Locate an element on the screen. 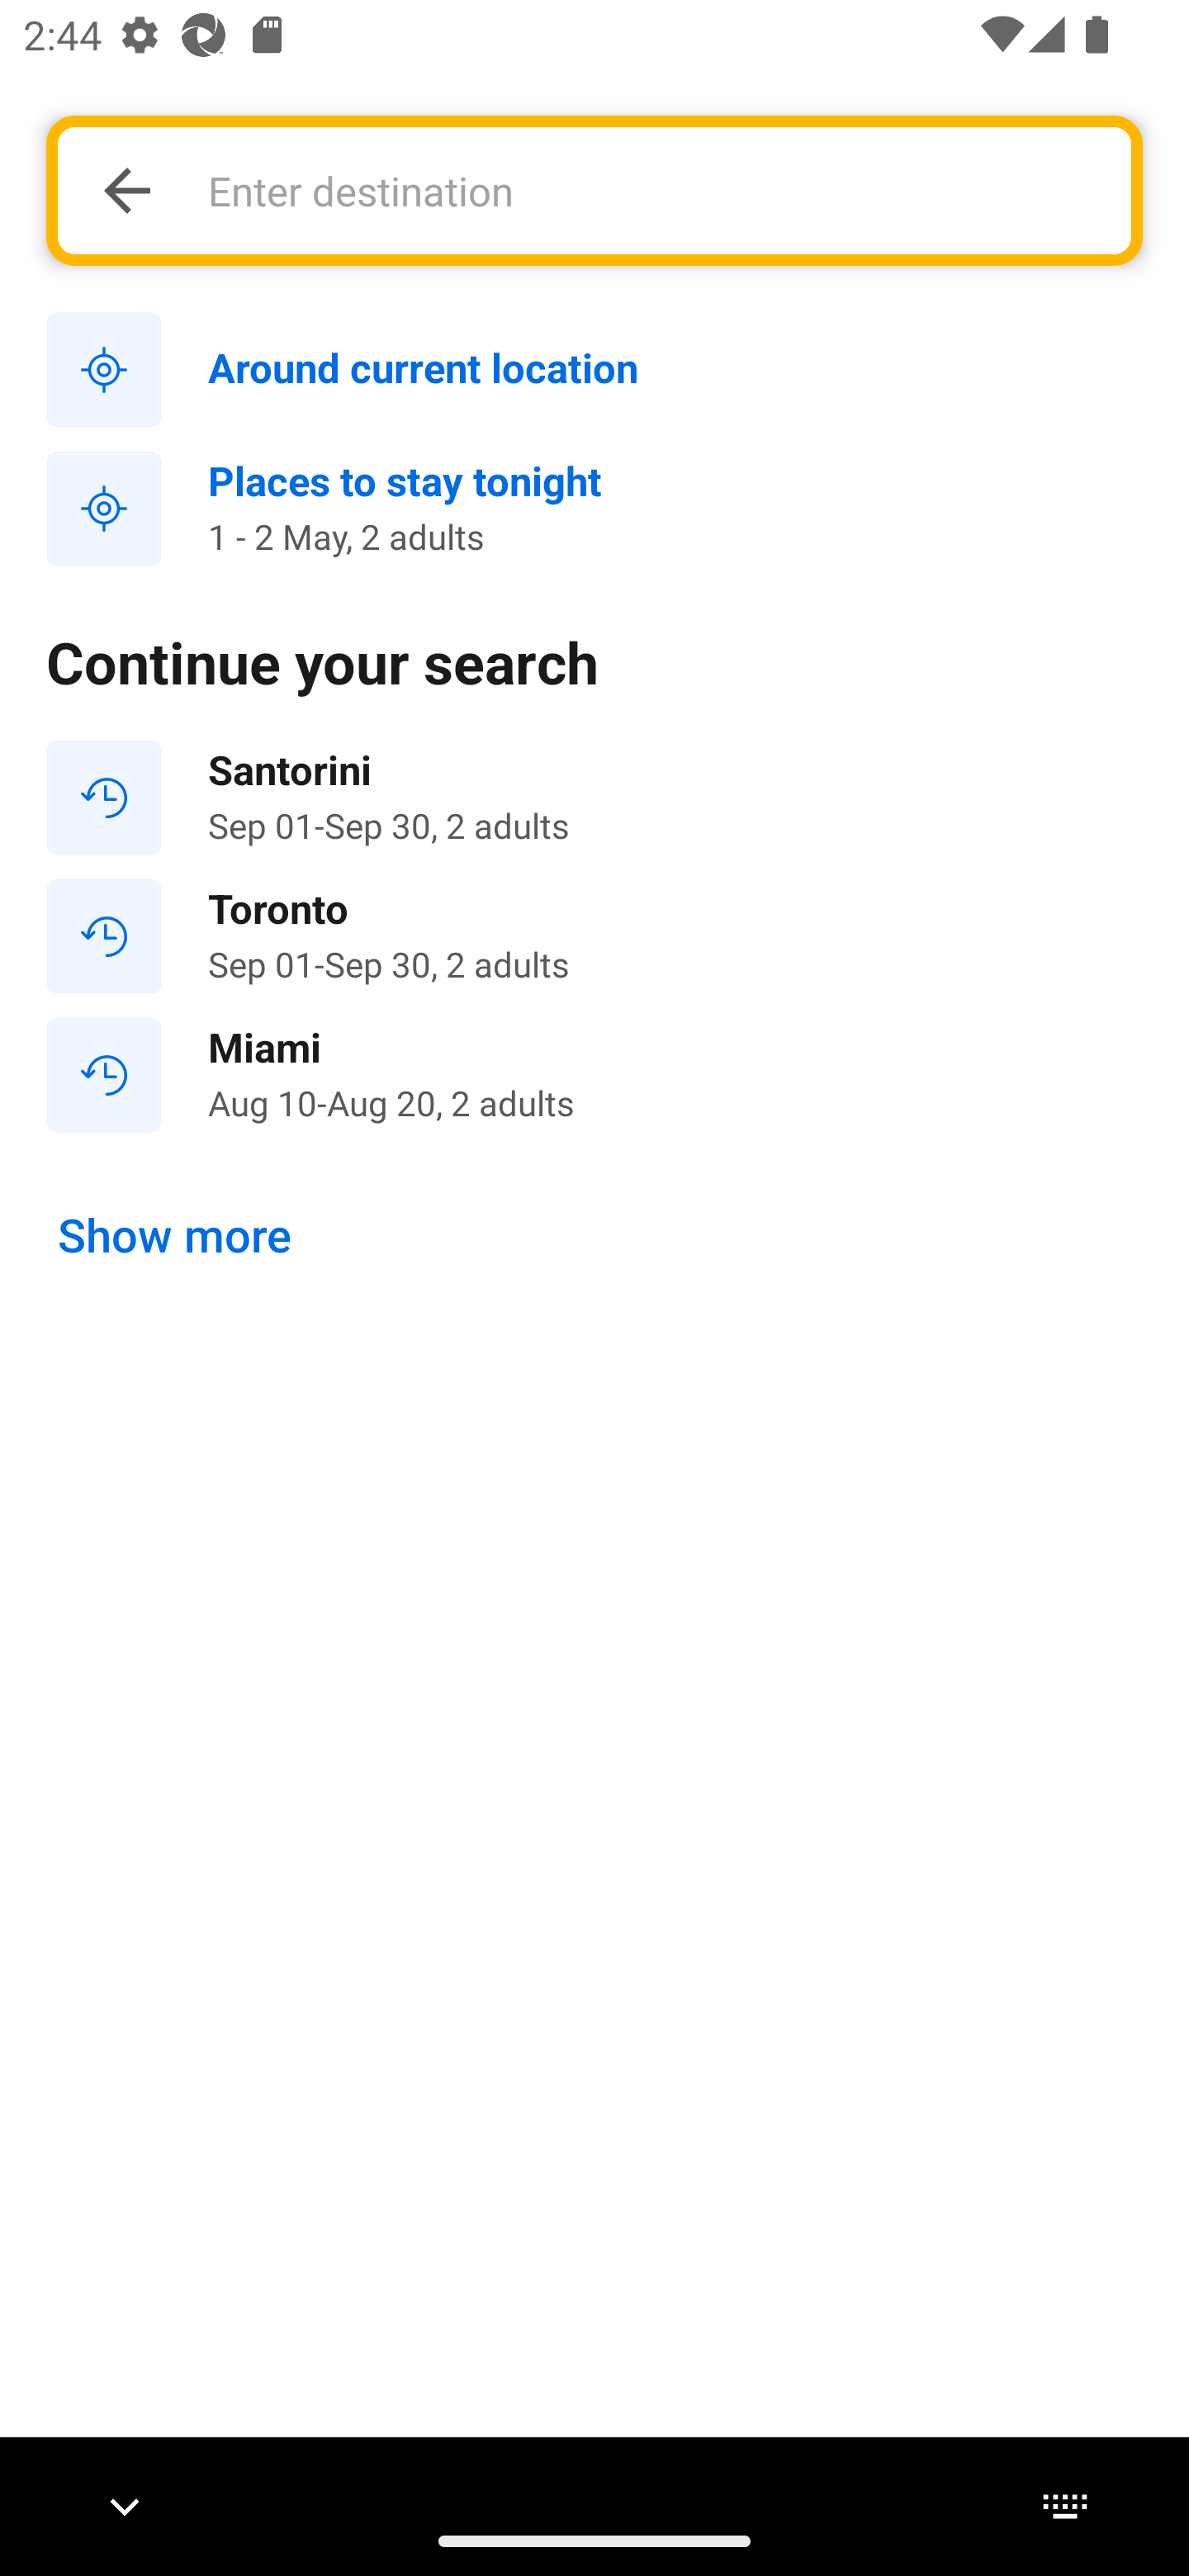  Places to stay tonight 1 - 2 May, 2 adults is located at coordinates (594, 509).